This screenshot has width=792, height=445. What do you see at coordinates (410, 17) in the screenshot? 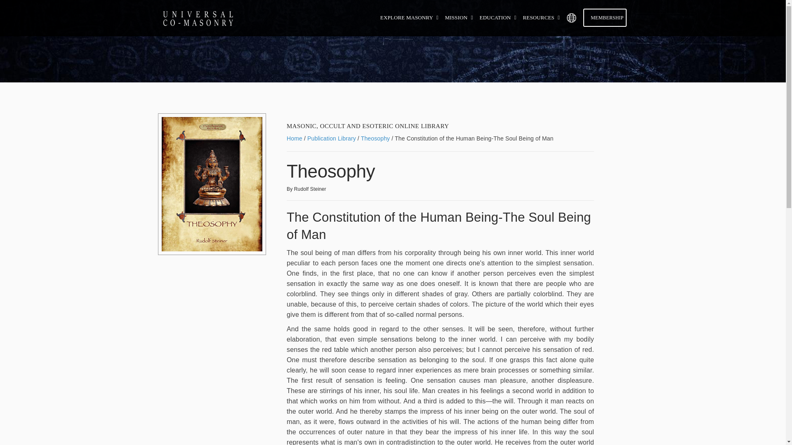
I see `Discover Freemasonry` at bounding box center [410, 17].